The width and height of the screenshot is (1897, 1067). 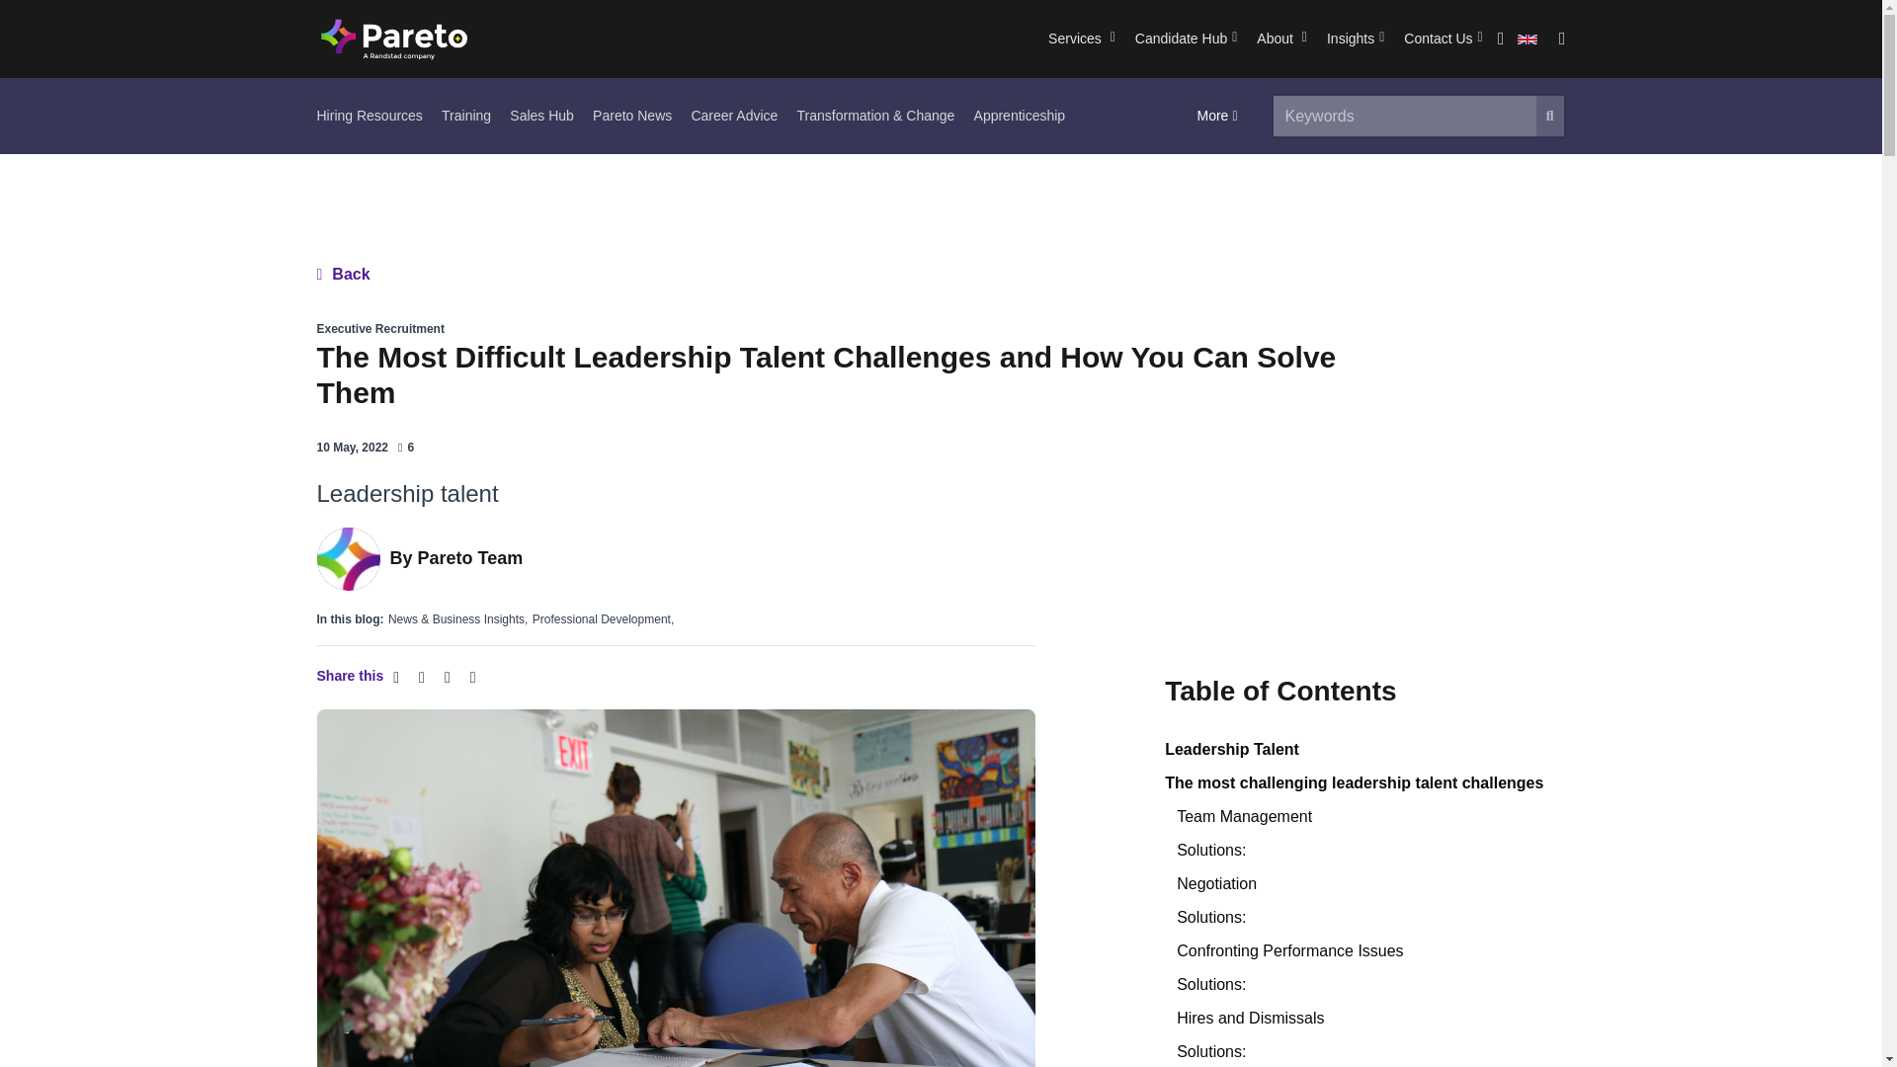 I want to click on Candidate Hub, so click(x=1186, y=39).